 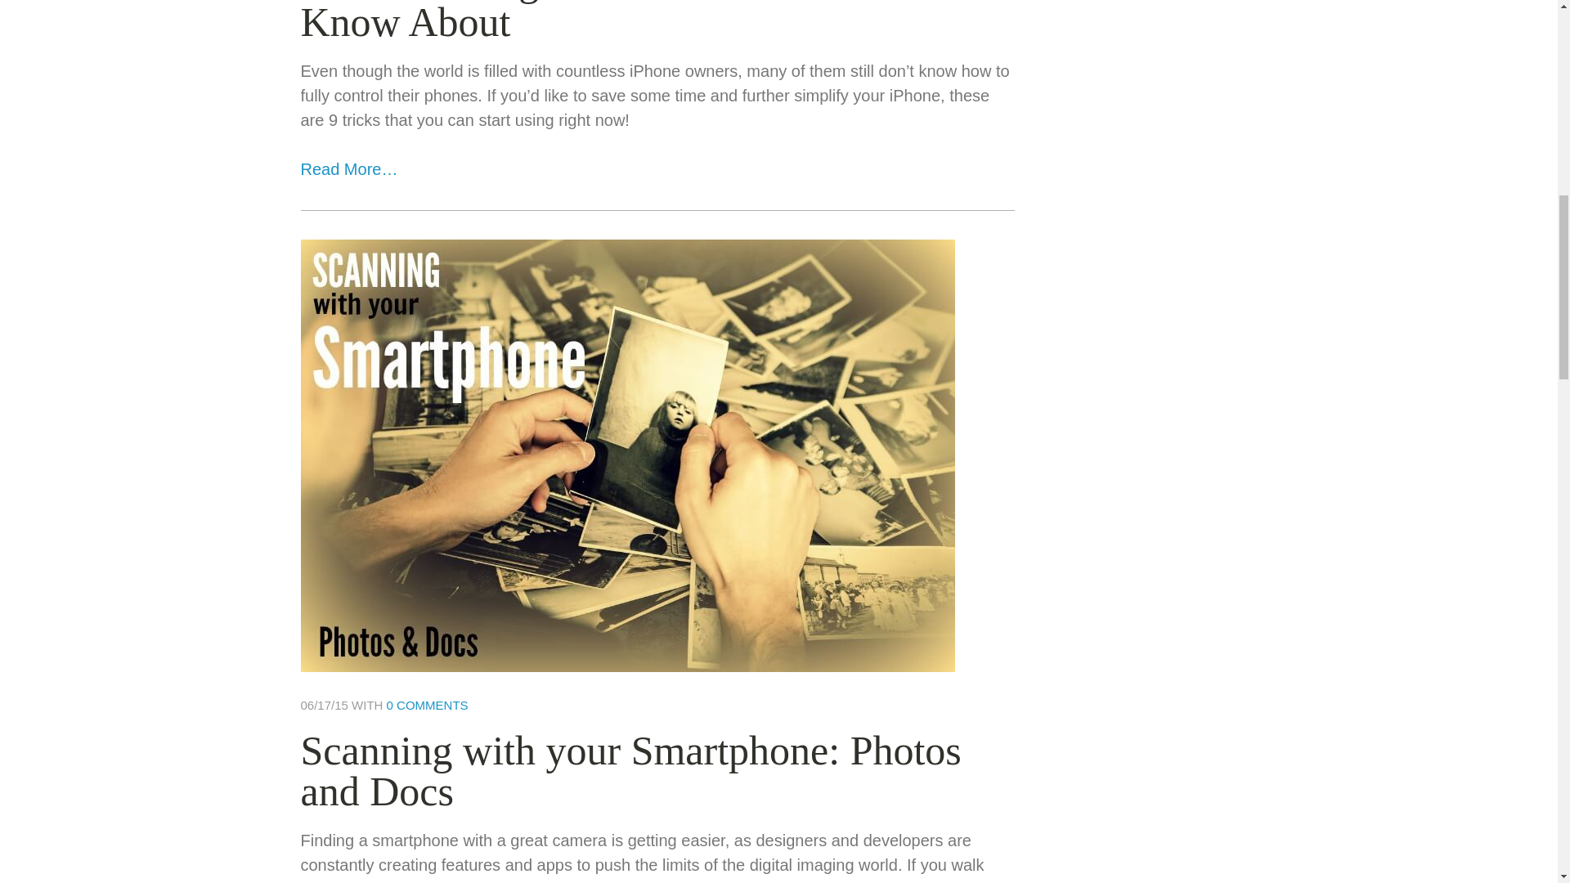 What do you see at coordinates (631, 770) in the screenshot?
I see `Scanning with your Smartphone: Photos and Docs` at bounding box center [631, 770].